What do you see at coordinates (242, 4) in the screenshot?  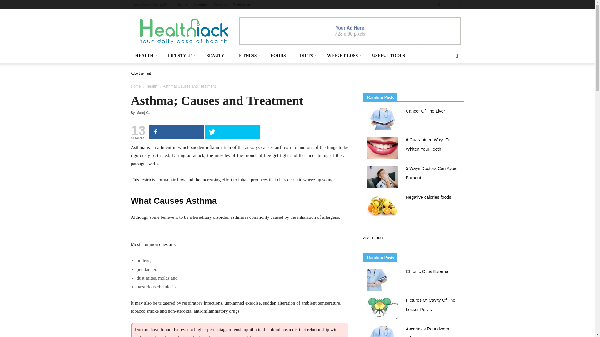 I see `Write for us!` at bounding box center [242, 4].